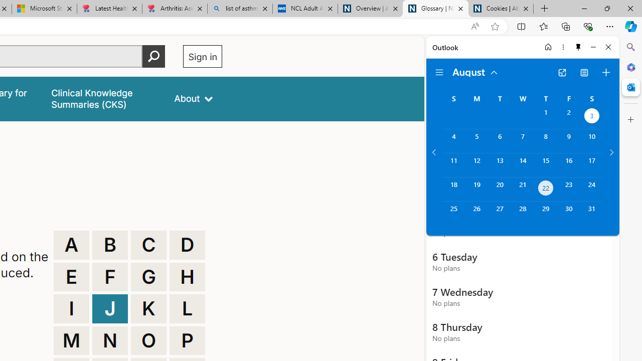 Image resolution: width=642 pixels, height=361 pixels. What do you see at coordinates (194, 98) in the screenshot?
I see `About` at bounding box center [194, 98].